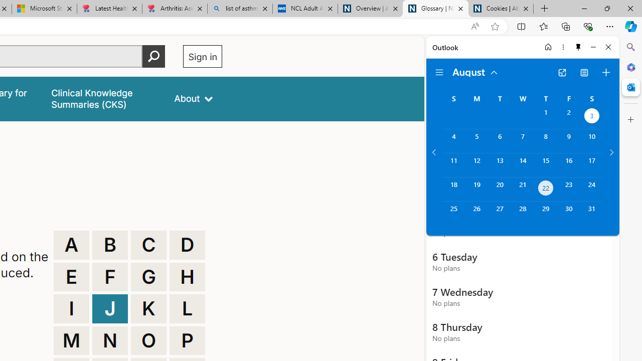 Image resolution: width=642 pixels, height=361 pixels. What do you see at coordinates (194, 98) in the screenshot?
I see `About` at bounding box center [194, 98].